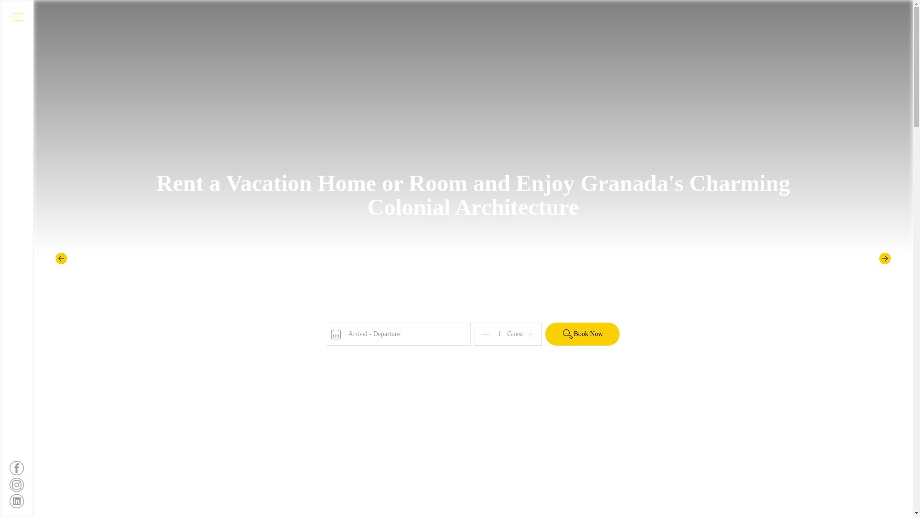 Image resolution: width=920 pixels, height=517 pixels. I want to click on Book Now, so click(582, 334).